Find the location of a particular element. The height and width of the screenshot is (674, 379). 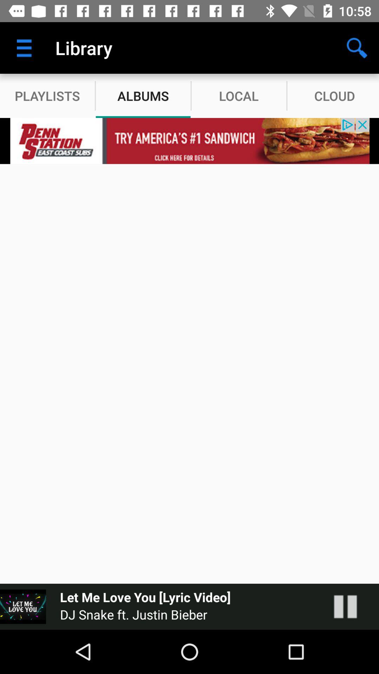

pause is located at coordinates (352, 607).